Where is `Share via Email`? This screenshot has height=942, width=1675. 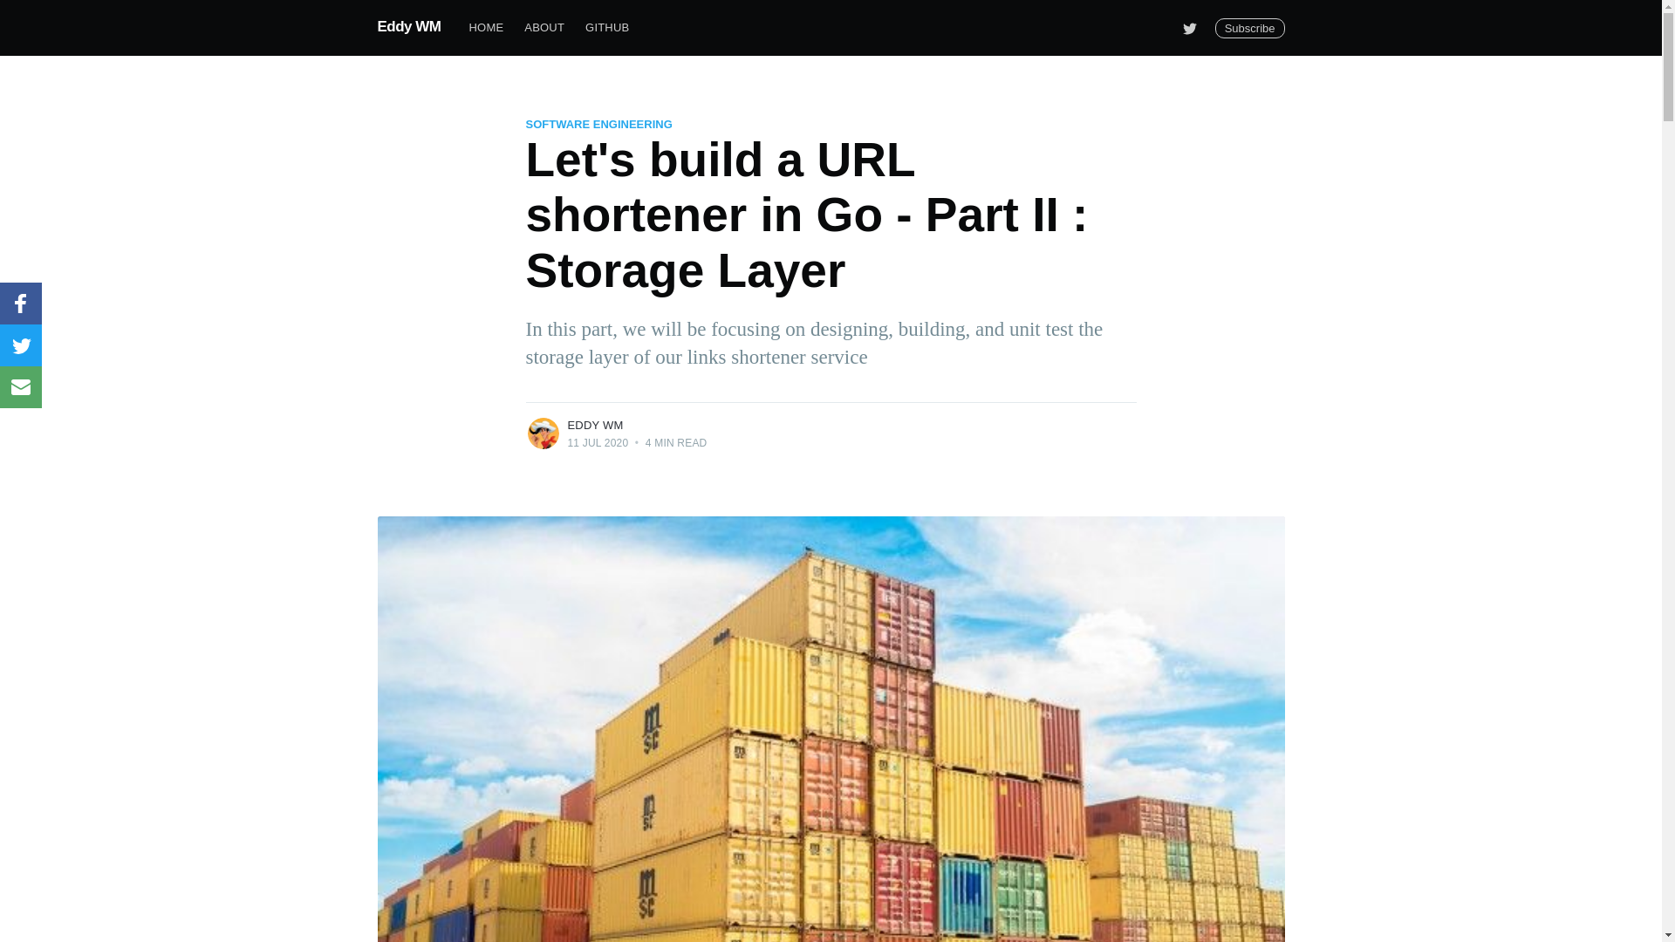 Share via Email is located at coordinates (21, 387).